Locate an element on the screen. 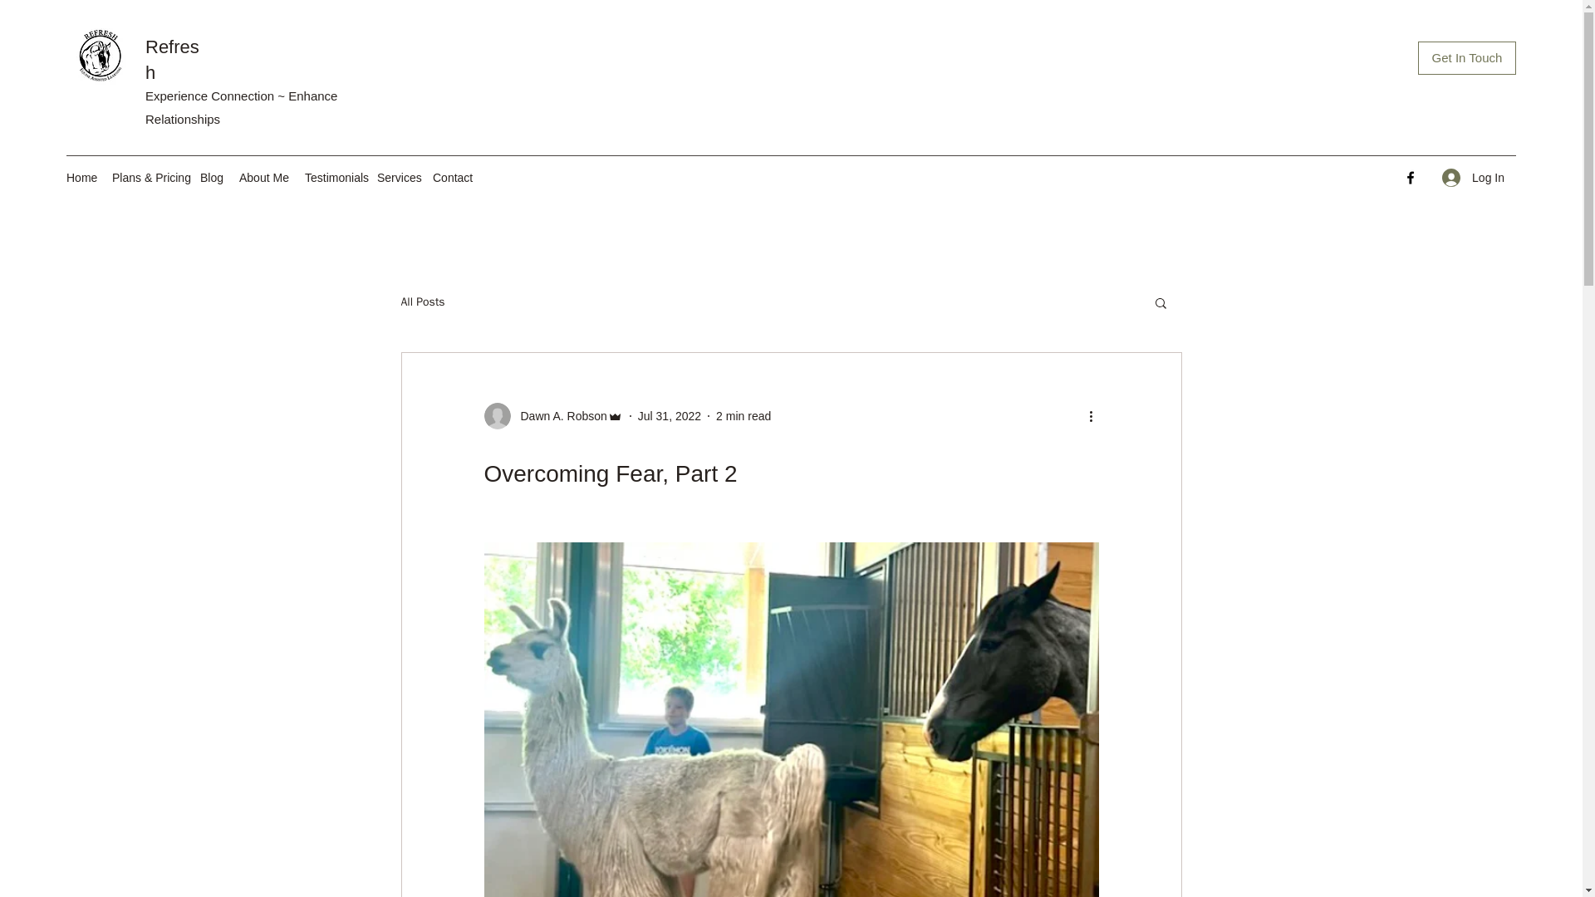 The image size is (1595, 897). Log In is located at coordinates (1474, 178).